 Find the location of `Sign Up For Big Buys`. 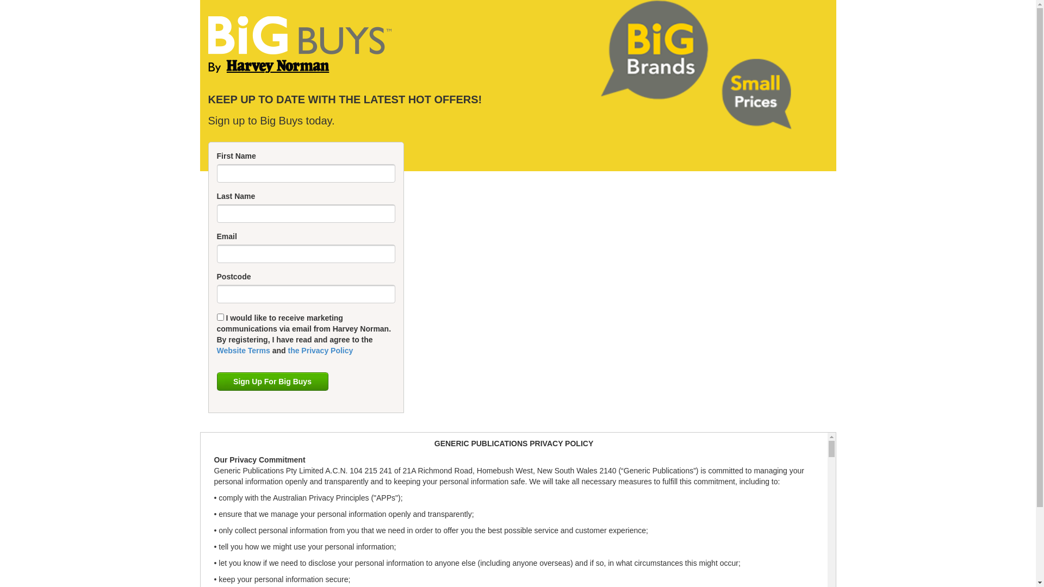

Sign Up For Big Buys is located at coordinates (272, 382).